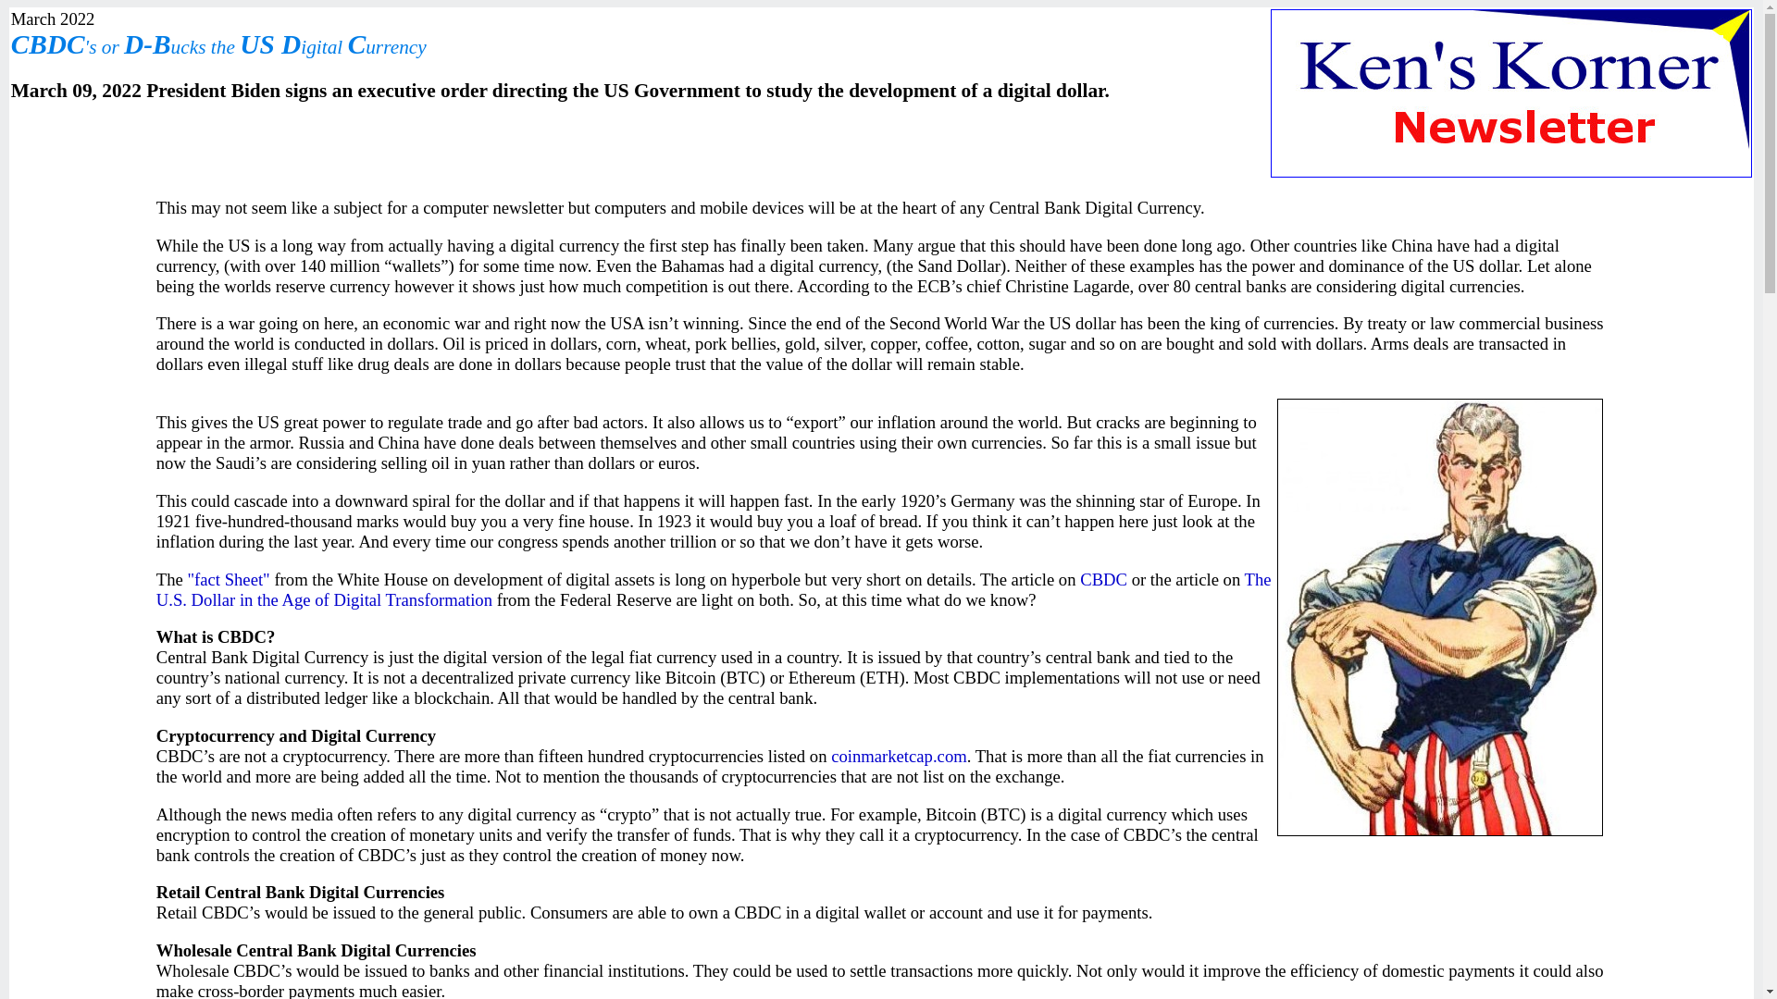 This screenshot has height=999, width=1777. Describe the element at coordinates (1103, 579) in the screenshot. I see `CBDC` at that location.